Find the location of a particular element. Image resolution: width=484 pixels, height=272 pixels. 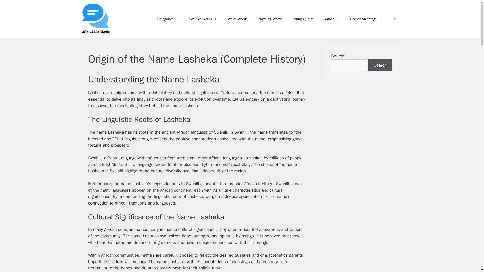

Rhyming Words is located at coordinates (269, 19).